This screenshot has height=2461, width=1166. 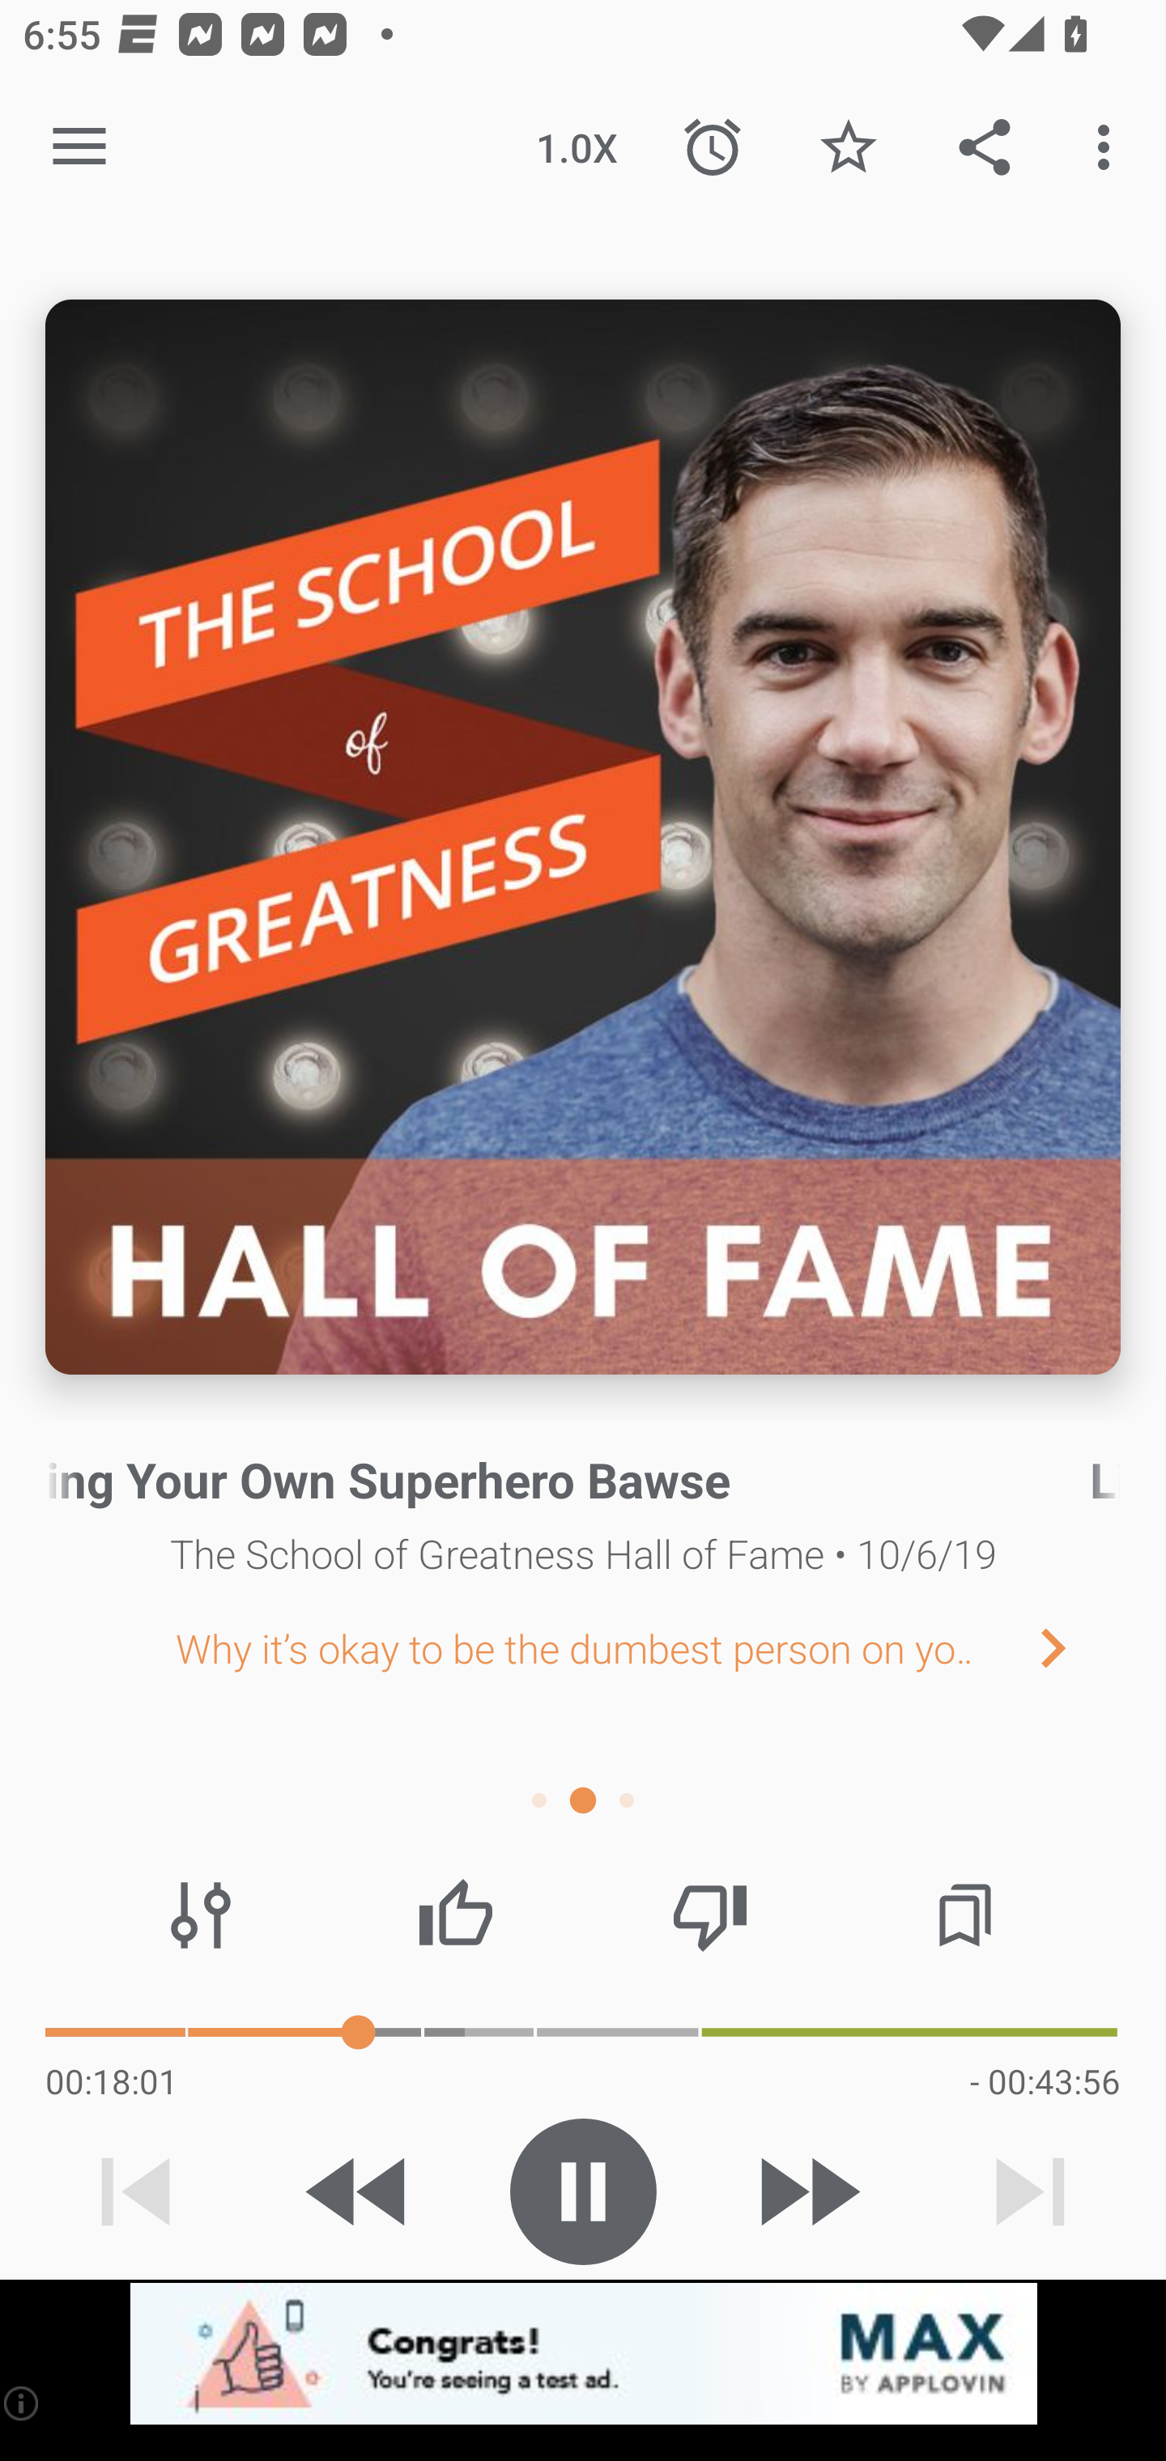 I want to click on Skip 15s backward, so click(x=359, y=2191).